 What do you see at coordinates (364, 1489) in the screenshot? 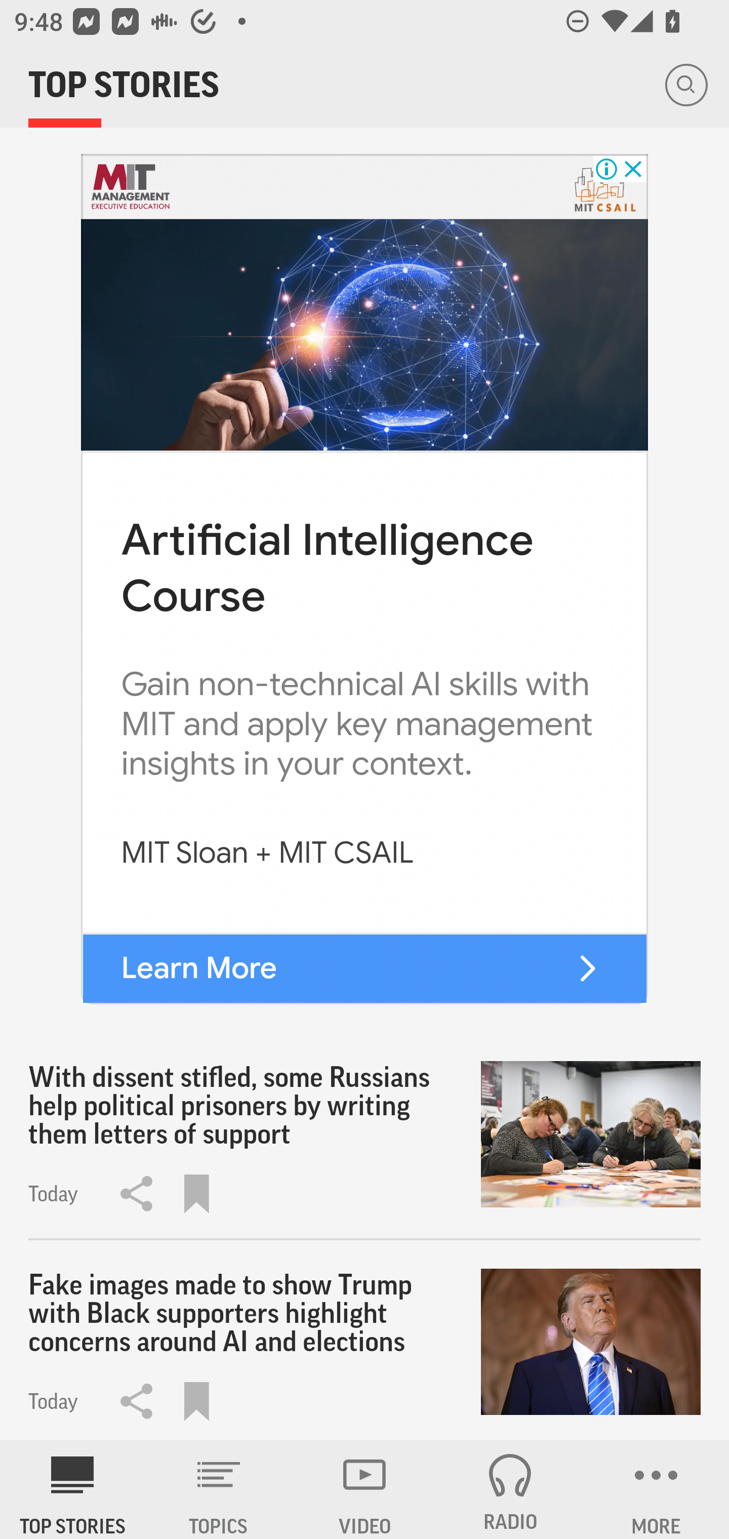
I see `VIDEO` at bounding box center [364, 1489].